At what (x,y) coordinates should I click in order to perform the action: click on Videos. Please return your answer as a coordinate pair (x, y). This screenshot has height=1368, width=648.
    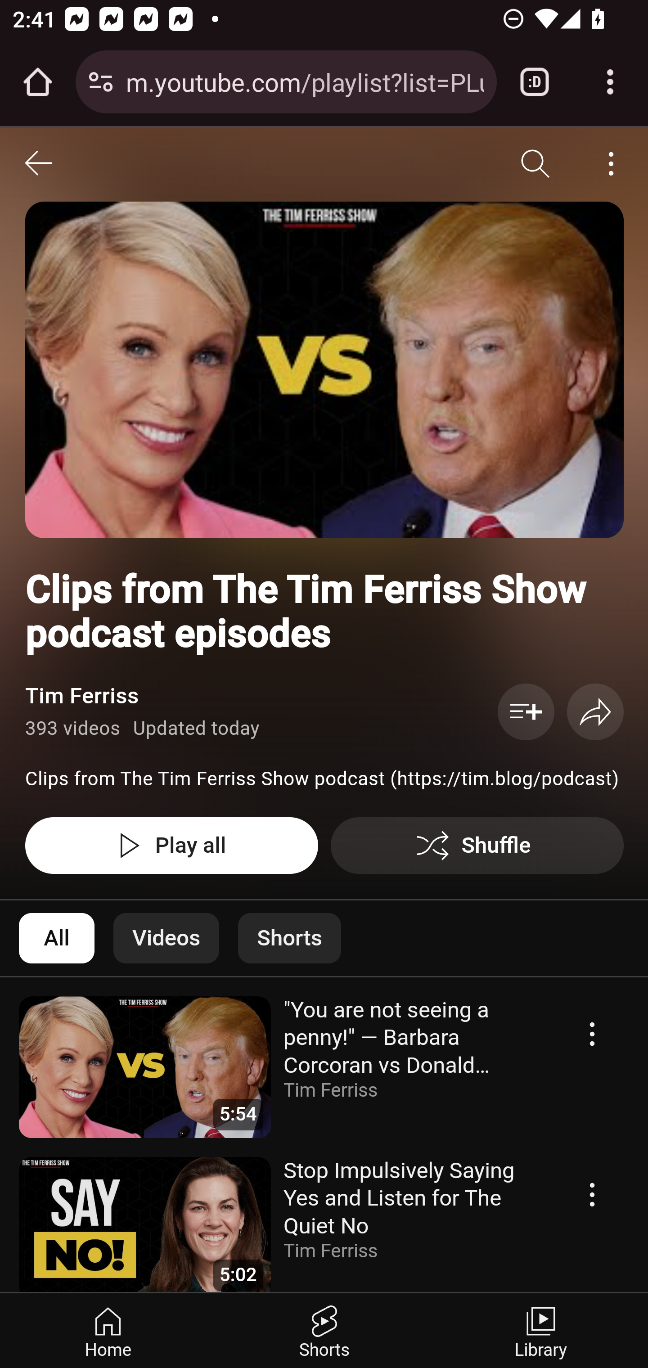
    Looking at the image, I should click on (166, 938).